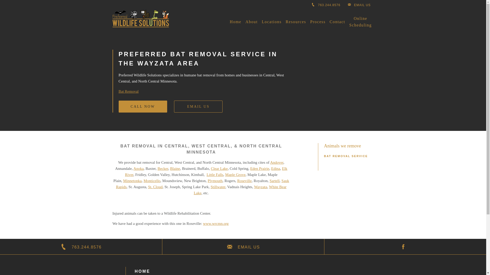  What do you see at coordinates (198, 106) in the screenshot?
I see `EMAIL US` at bounding box center [198, 106].